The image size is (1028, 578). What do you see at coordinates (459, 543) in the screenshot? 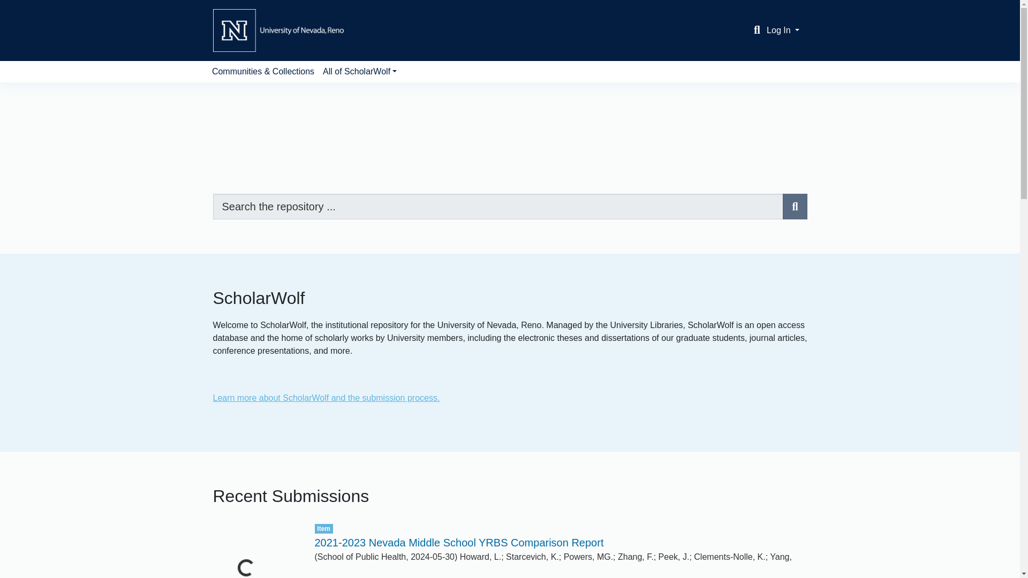
I see `2021-2023 Nevada Middle School YRBS Comparison Report` at bounding box center [459, 543].